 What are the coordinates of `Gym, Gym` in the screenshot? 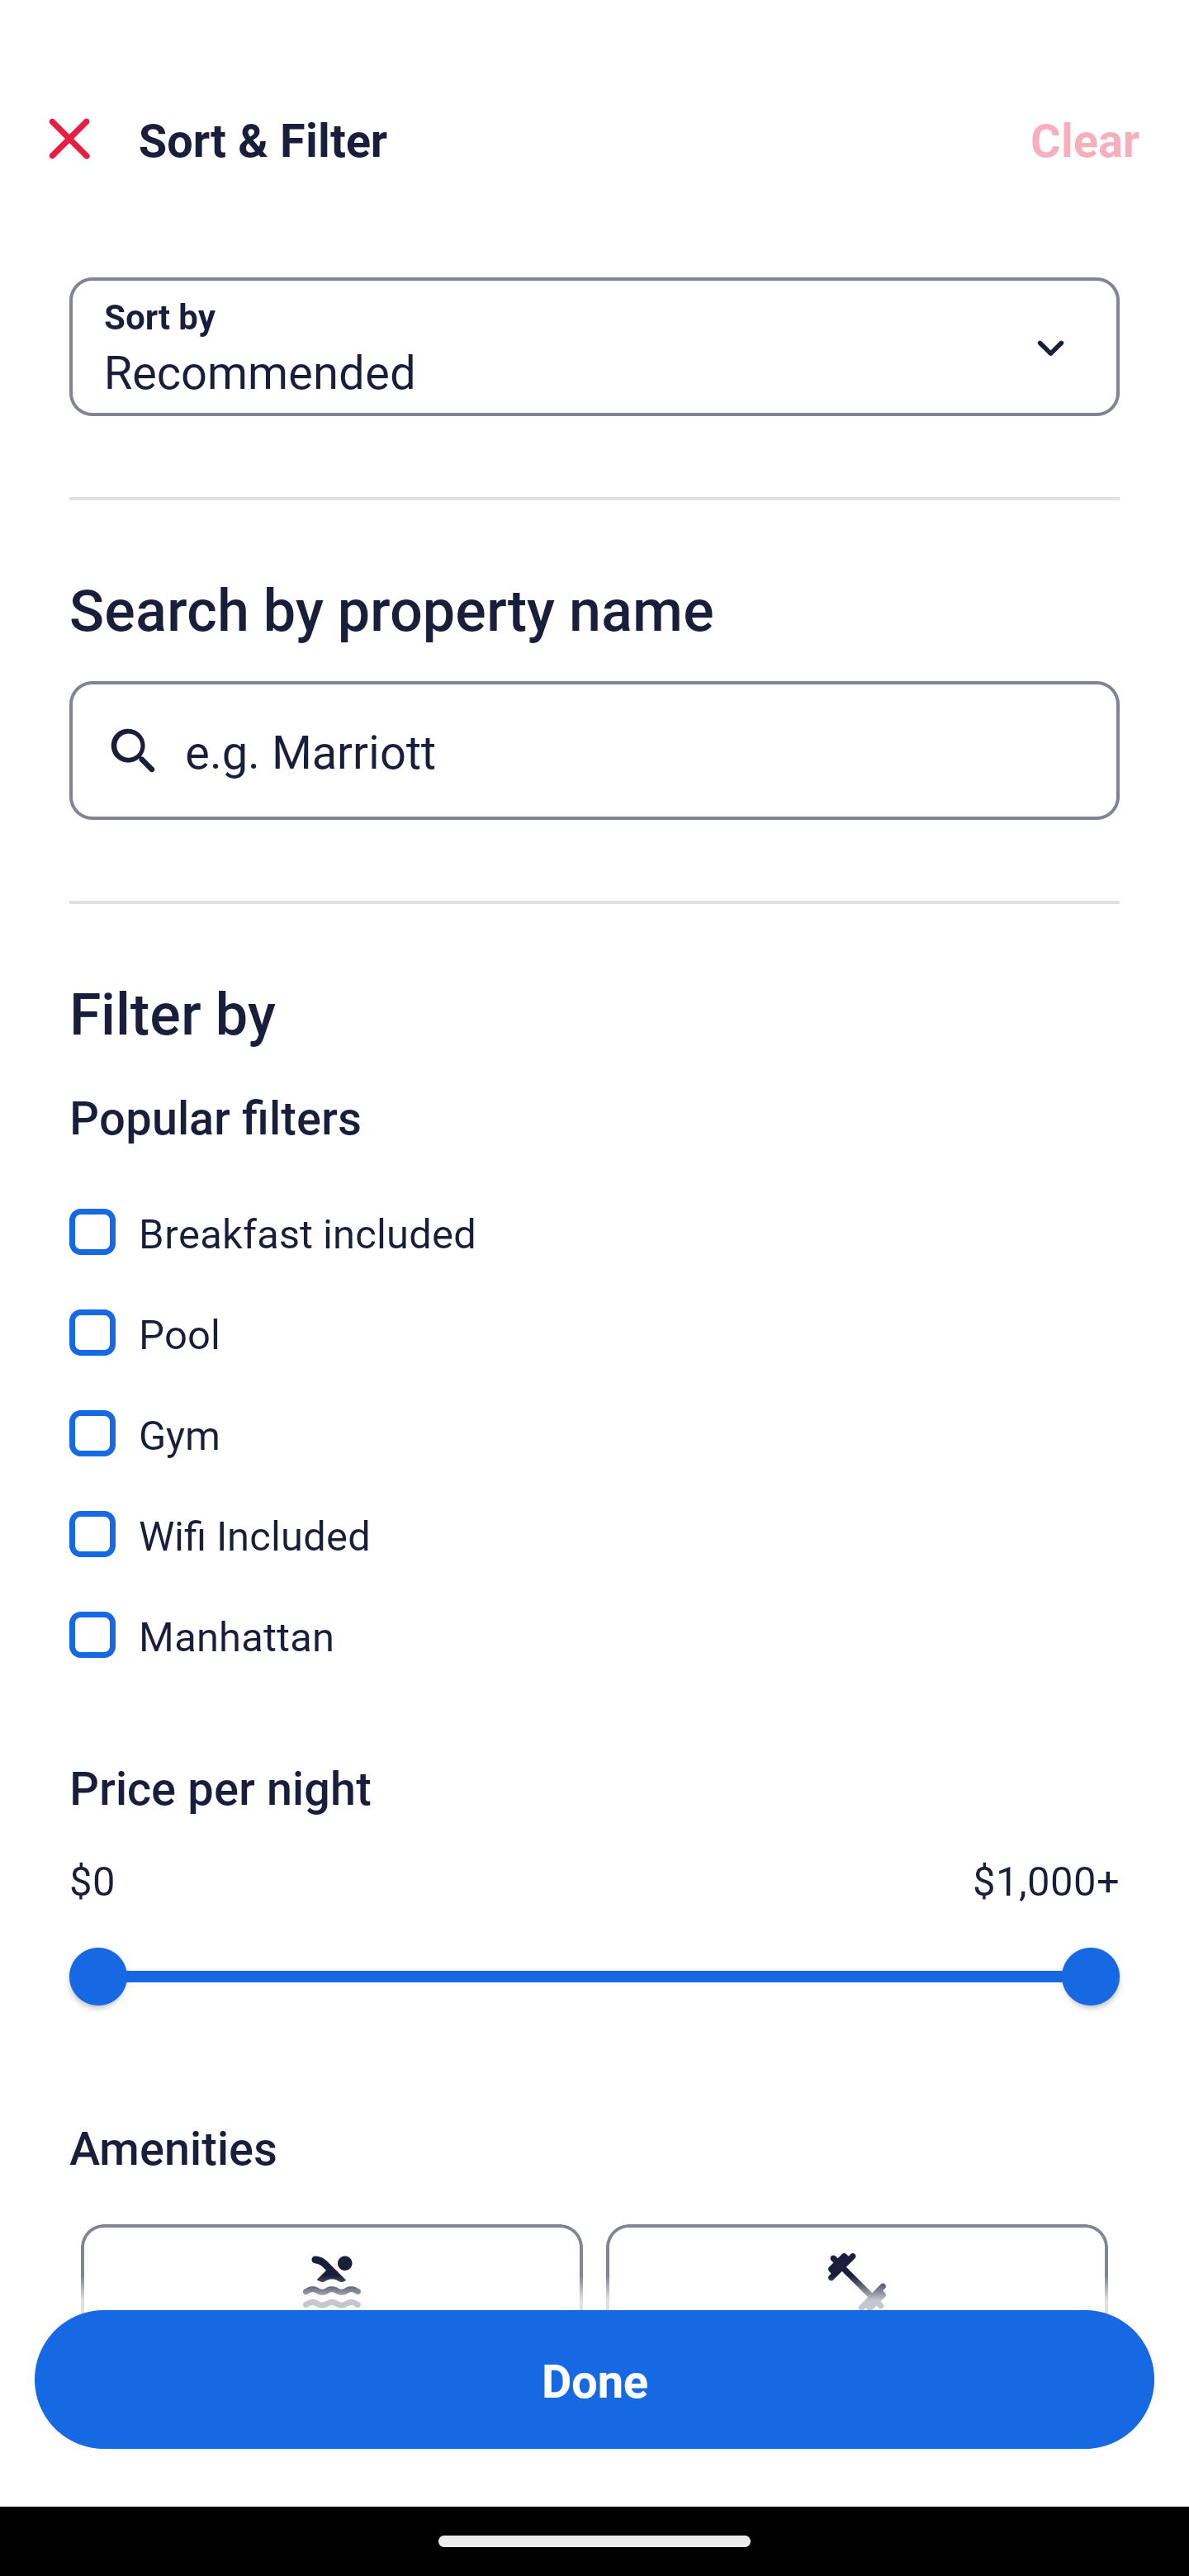 It's located at (594, 1415).